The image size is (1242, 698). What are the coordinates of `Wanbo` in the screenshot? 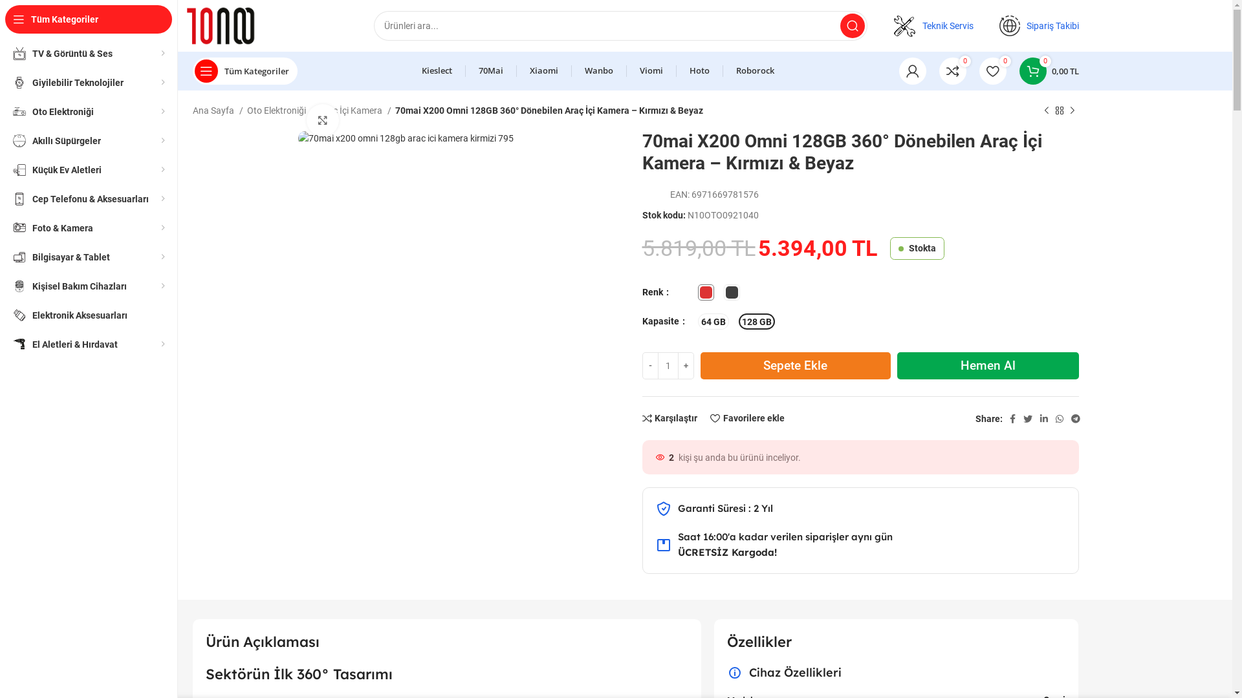 It's located at (599, 71).